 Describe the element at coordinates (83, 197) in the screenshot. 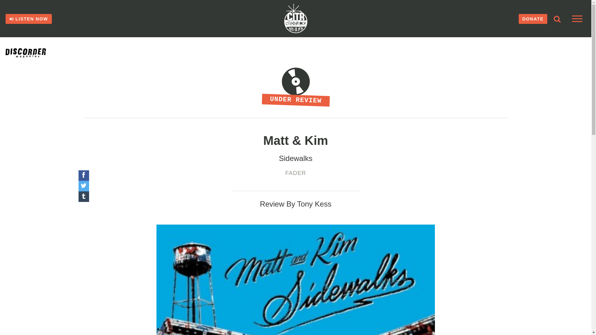

I see `Share on Tumblr` at that location.